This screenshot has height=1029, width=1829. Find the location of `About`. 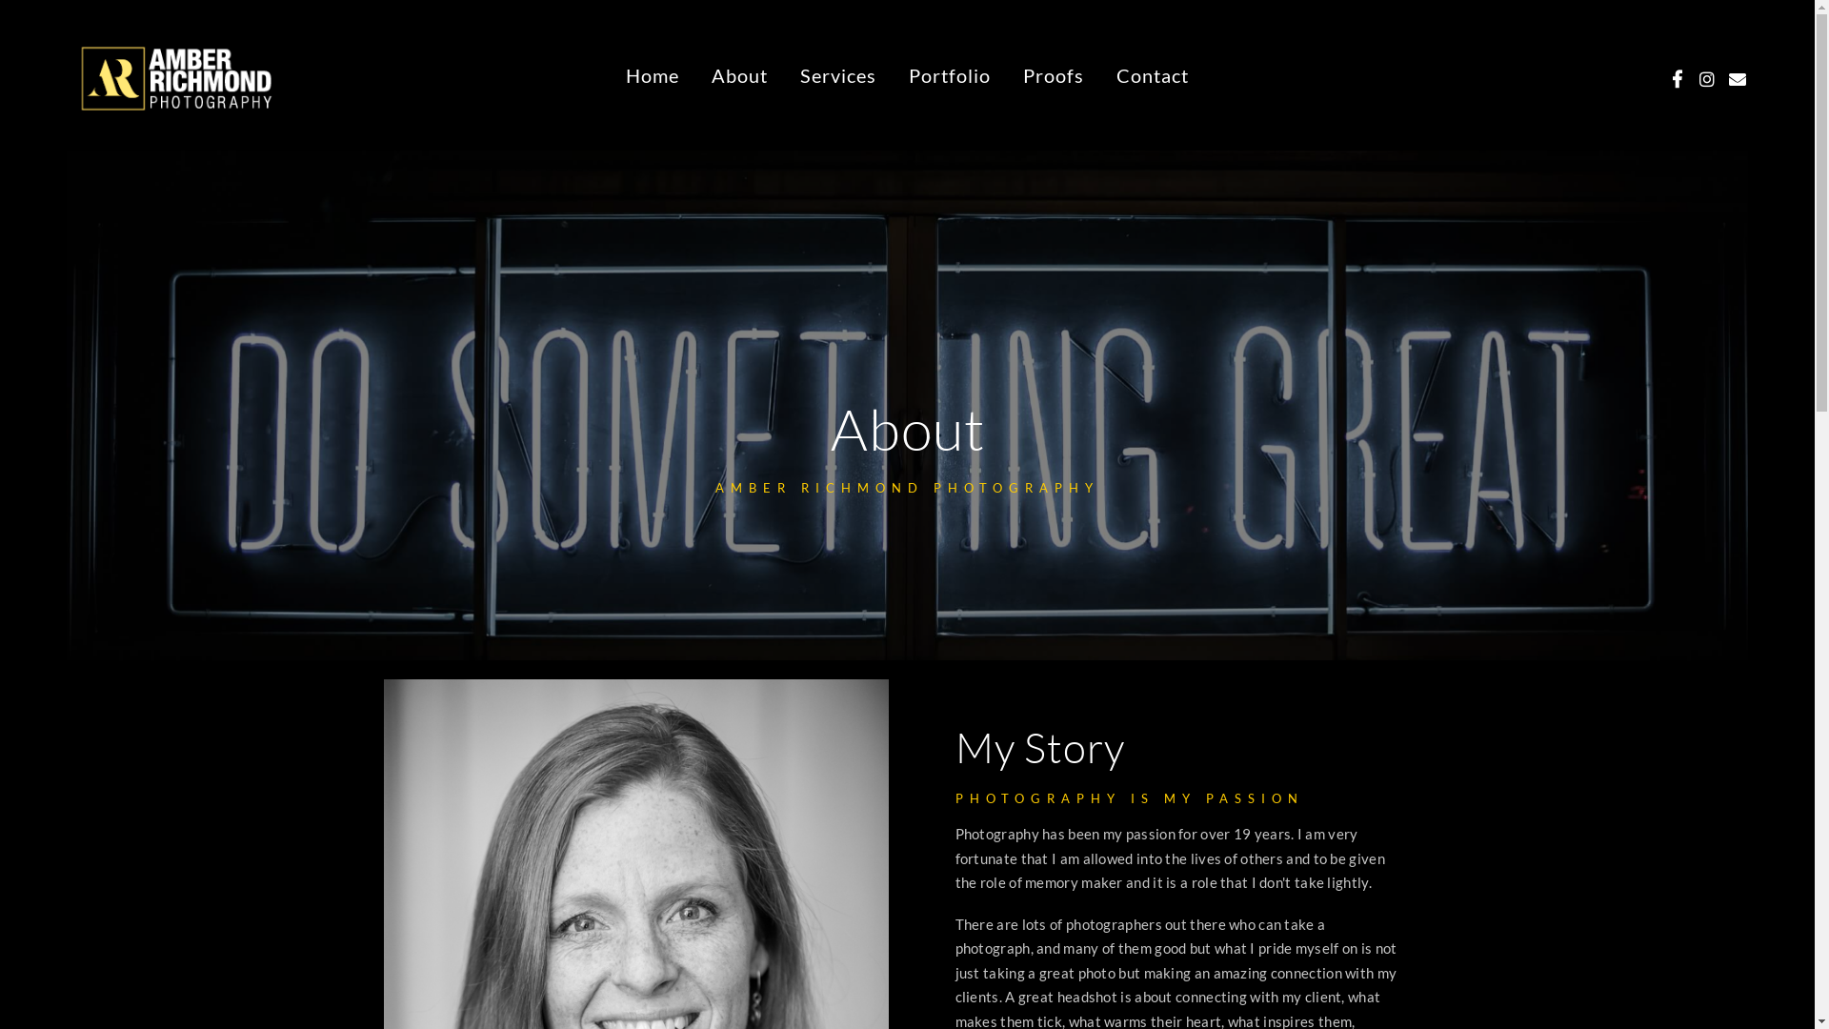

About is located at coordinates (739, 76).